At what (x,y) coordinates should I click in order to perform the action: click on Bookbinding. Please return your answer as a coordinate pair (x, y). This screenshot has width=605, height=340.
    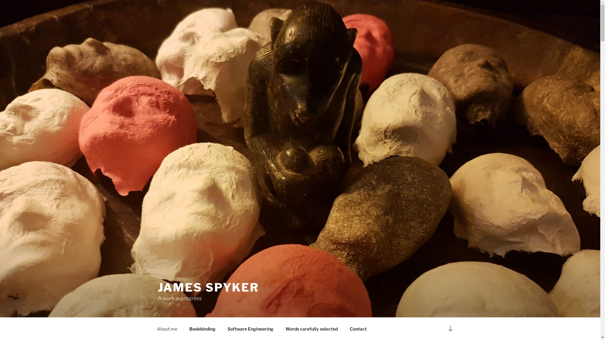
    Looking at the image, I should click on (203, 329).